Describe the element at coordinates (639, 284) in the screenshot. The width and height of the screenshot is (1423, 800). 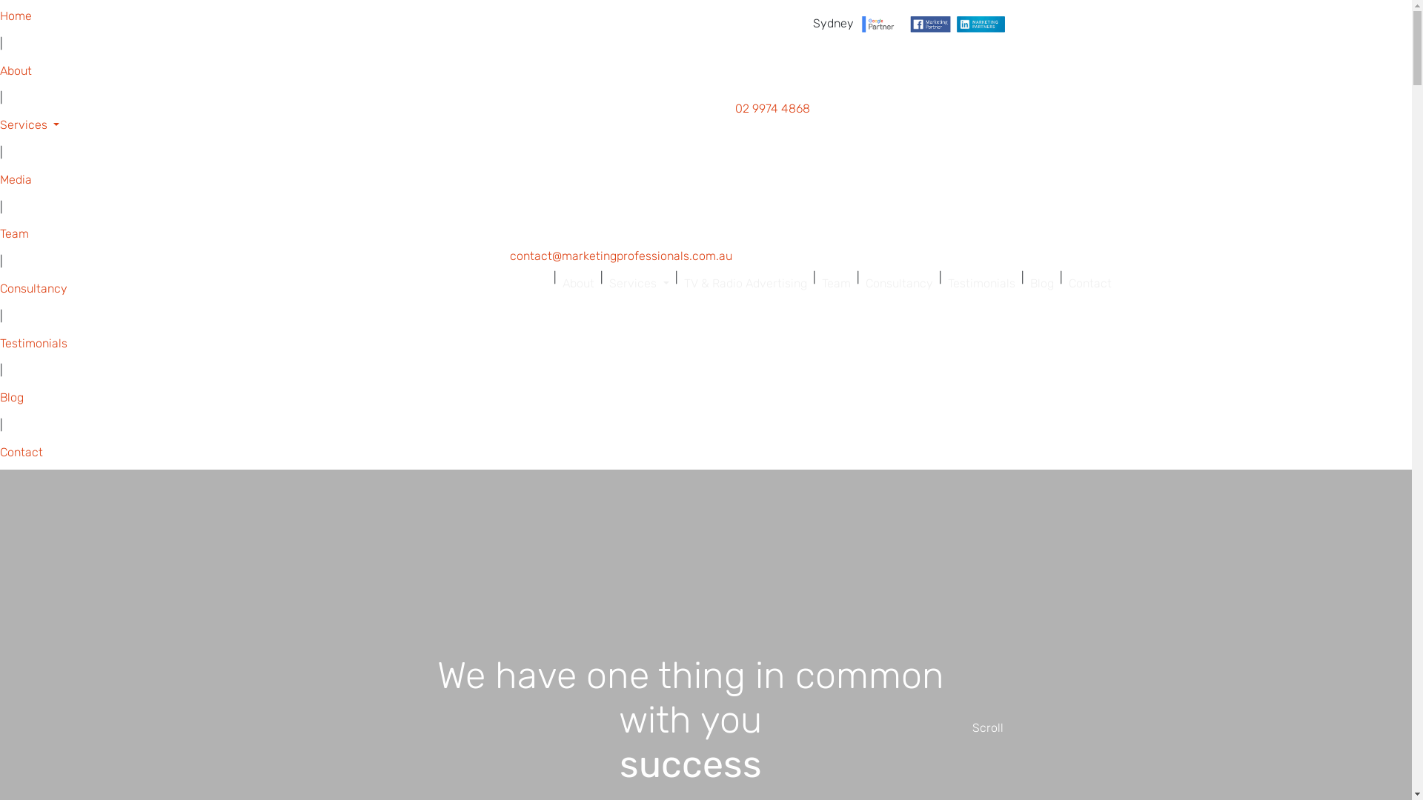
I see `Services` at that location.